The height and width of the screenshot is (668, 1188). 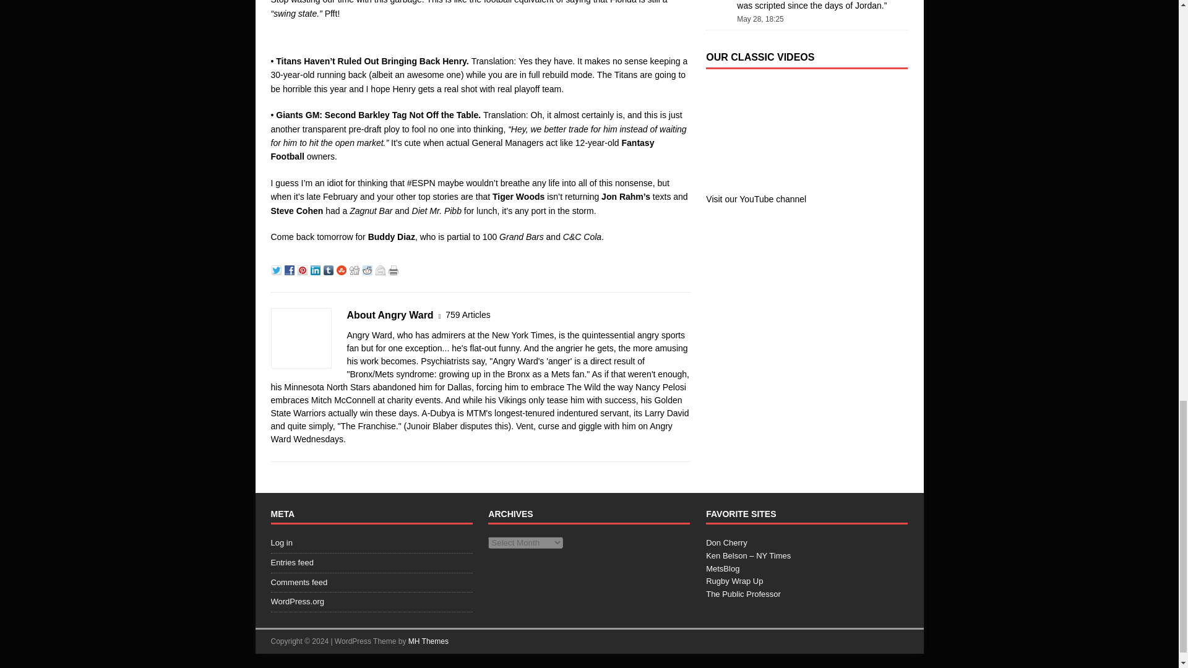 I want to click on Print, so click(x=395, y=268).